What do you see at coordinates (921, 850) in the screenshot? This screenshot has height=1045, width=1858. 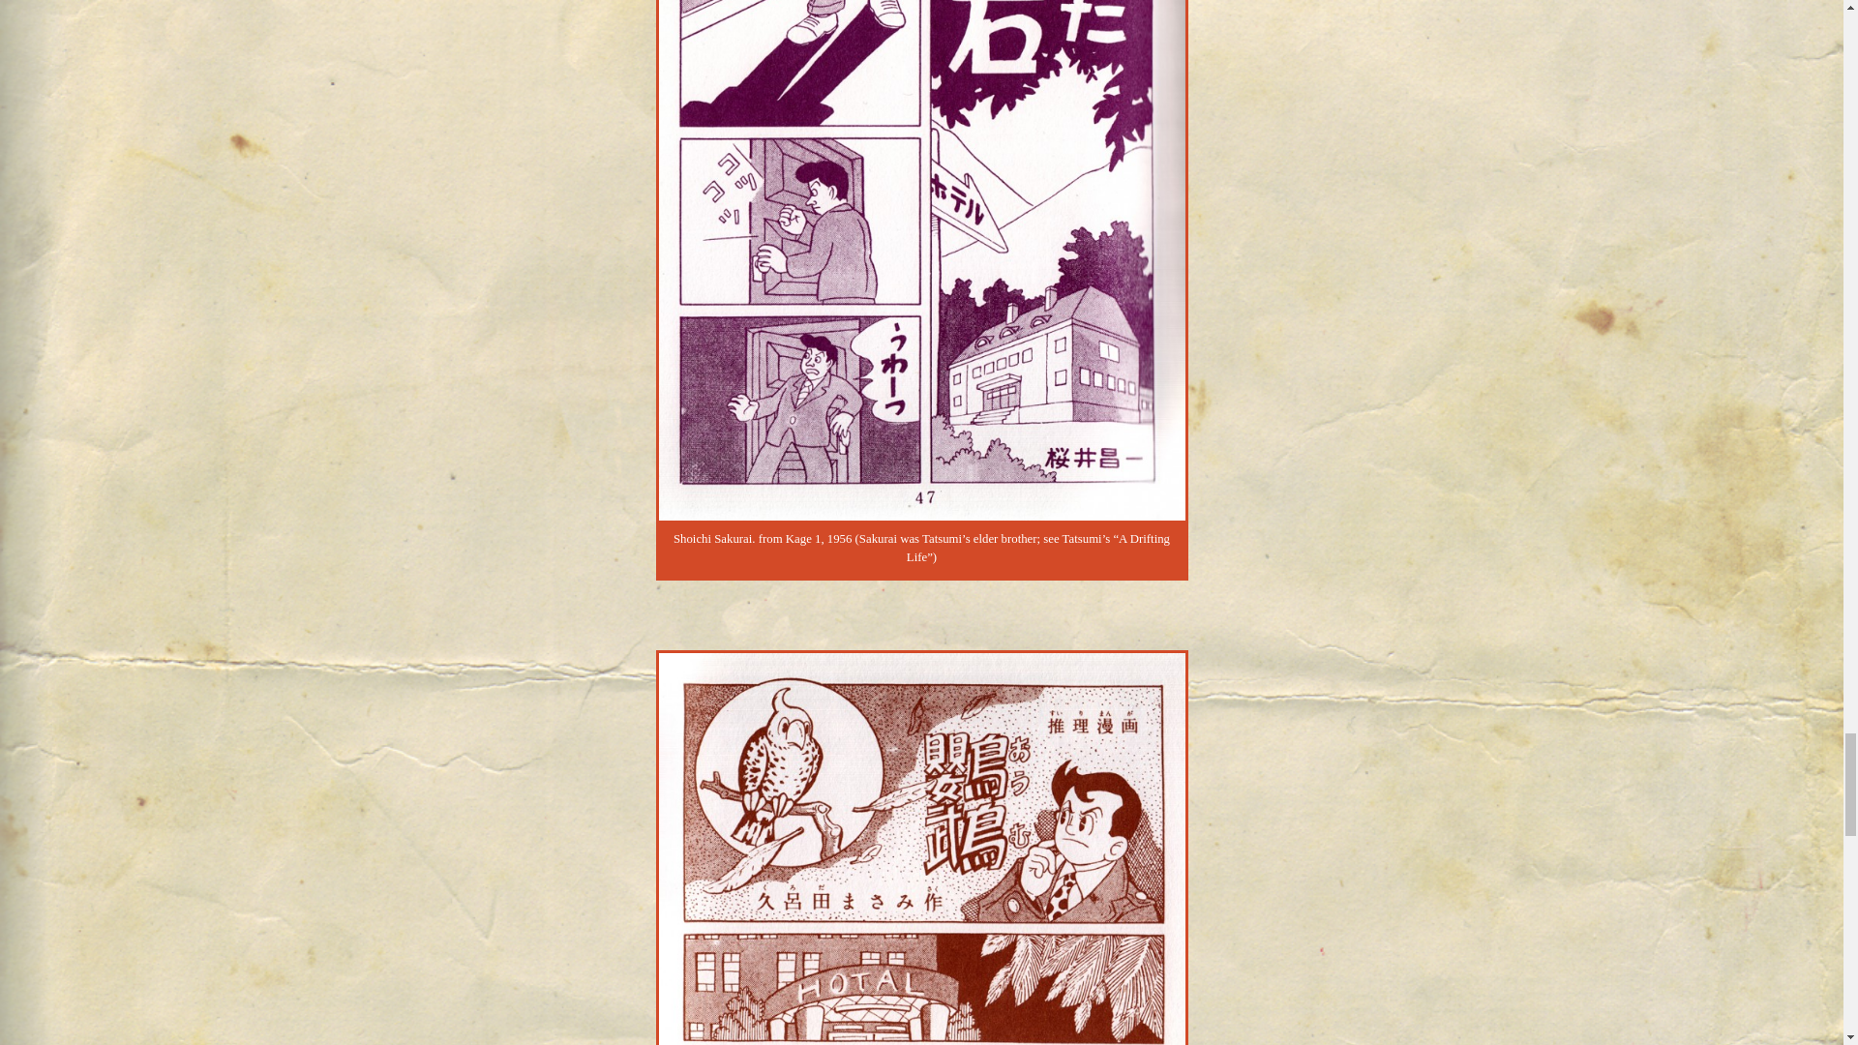 I see `Mitsuko Kuroda maube - Kage 1A` at bounding box center [921, 850].